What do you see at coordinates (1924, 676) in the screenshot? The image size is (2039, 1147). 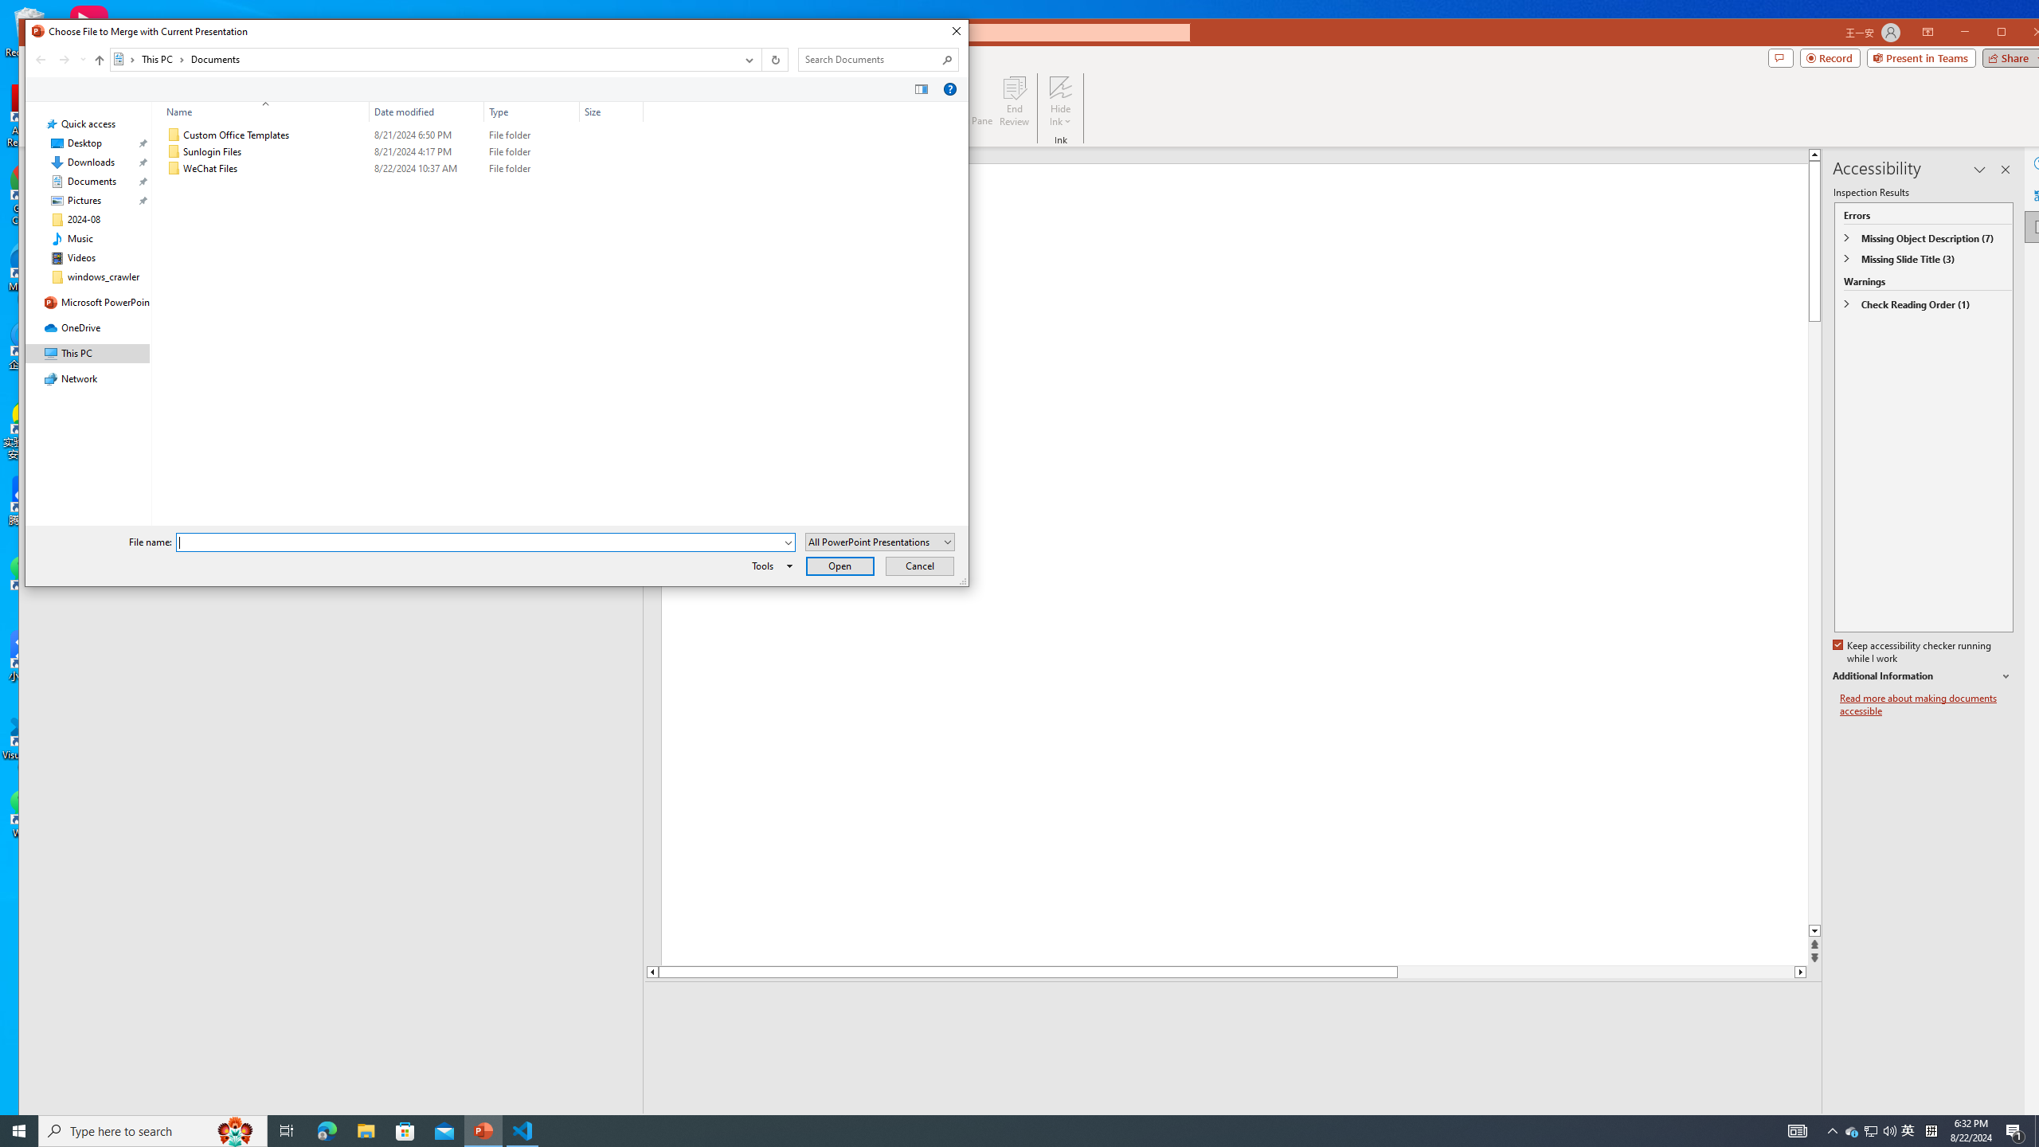 I see `Microsoft Edge` at bounding box center [1924, 676].